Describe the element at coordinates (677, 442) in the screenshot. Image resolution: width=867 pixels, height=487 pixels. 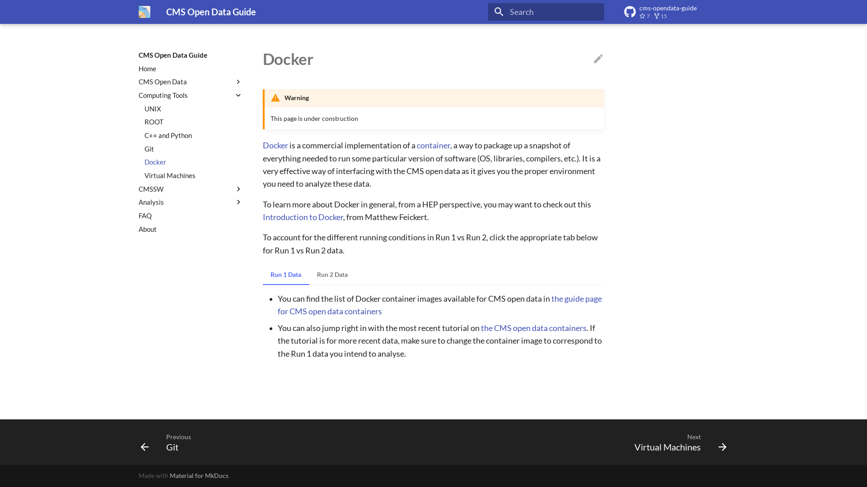
I see `Next
Virtual Machines` at that location.